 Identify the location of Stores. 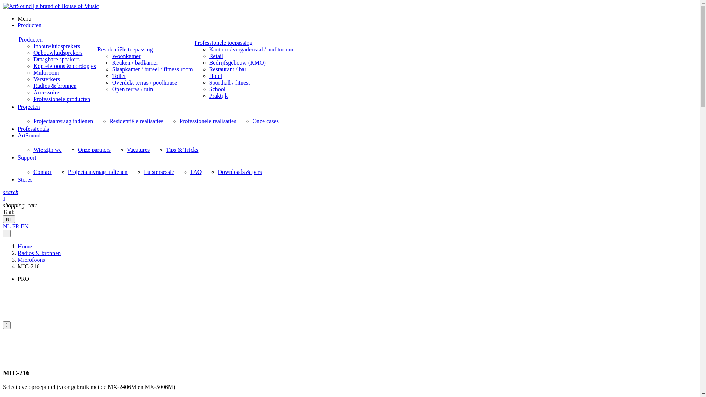
(25, 179).